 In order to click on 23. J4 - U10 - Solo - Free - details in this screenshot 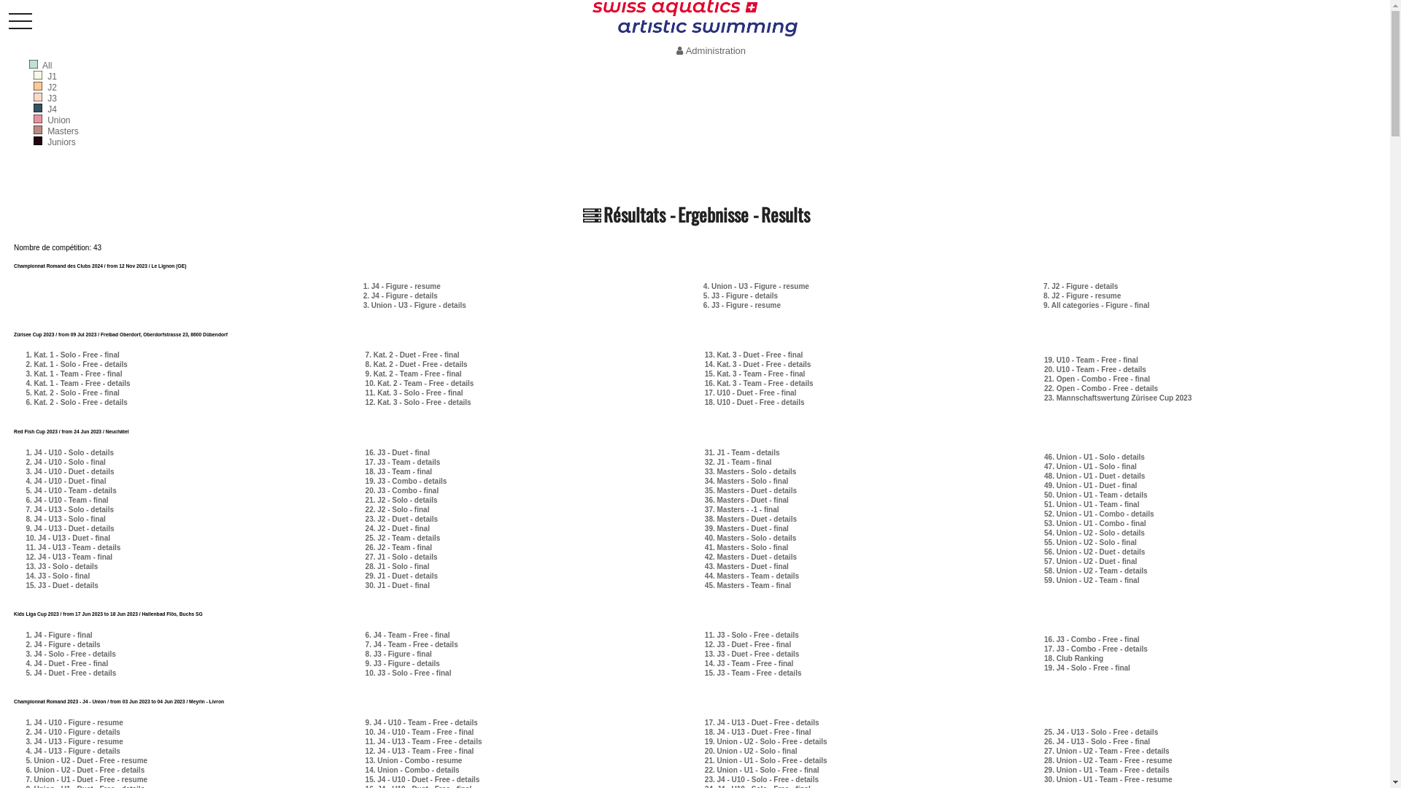, I will do `click(762, 779)`.